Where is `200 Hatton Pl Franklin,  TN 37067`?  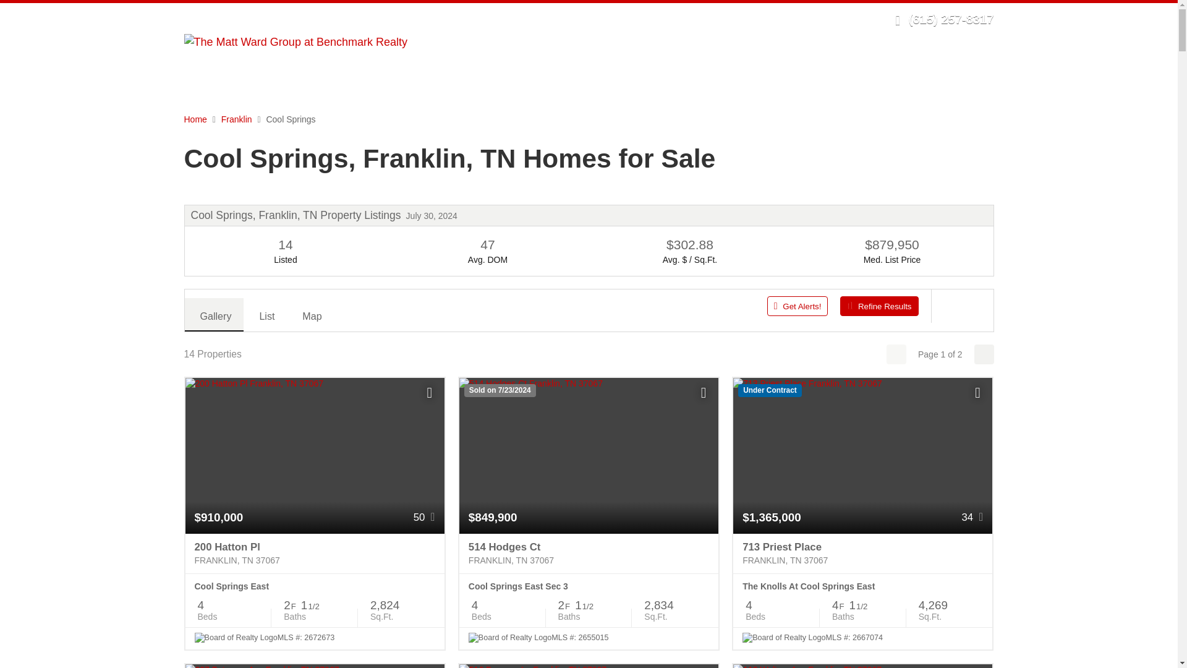 200 Hatton Pl Franklin,  TN 37067 is located at coordinates (314, 553).